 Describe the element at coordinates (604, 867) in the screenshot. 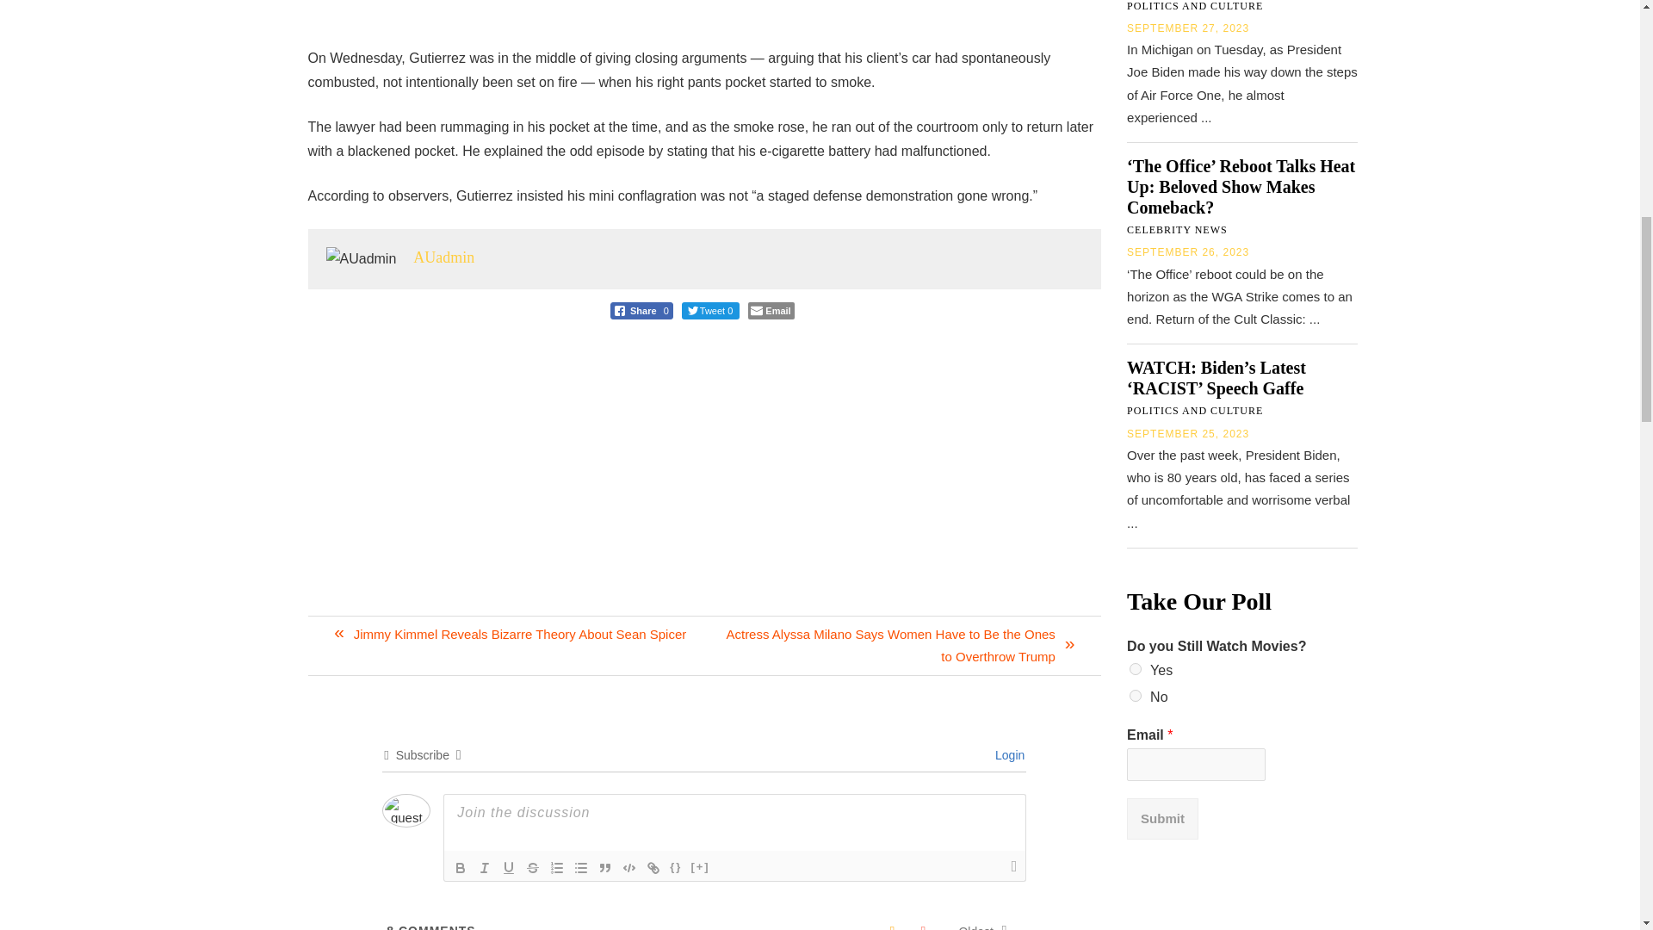

I see `Blockquote` at that location.